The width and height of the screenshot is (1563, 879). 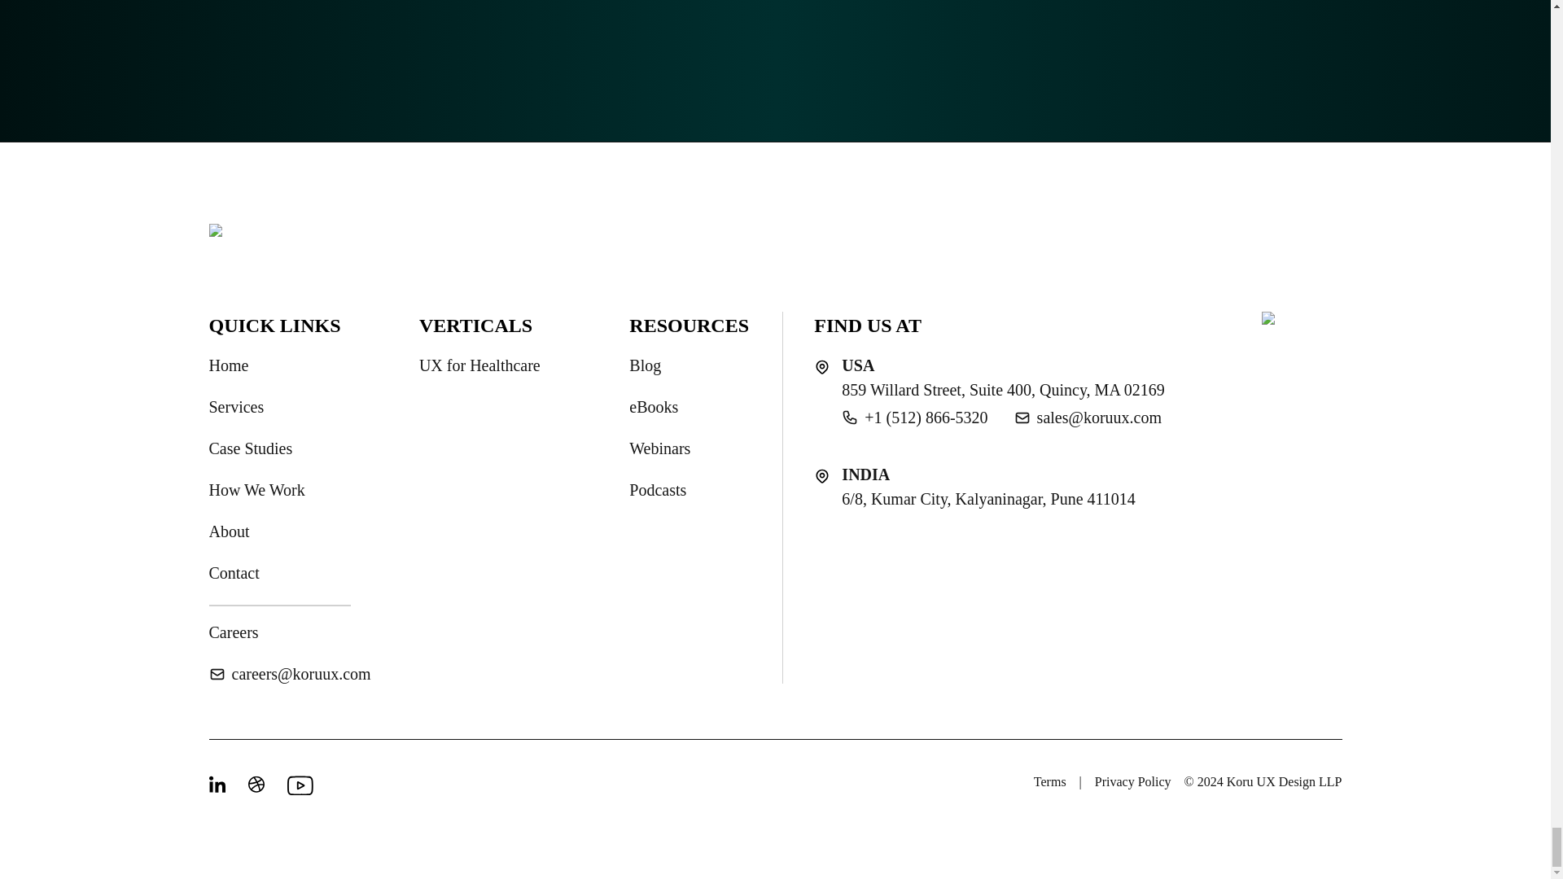 What do you see at coordinates (296, 785) in the screenshot?
I see `Visit our YouTube channel` at bounding box center [296, 785].